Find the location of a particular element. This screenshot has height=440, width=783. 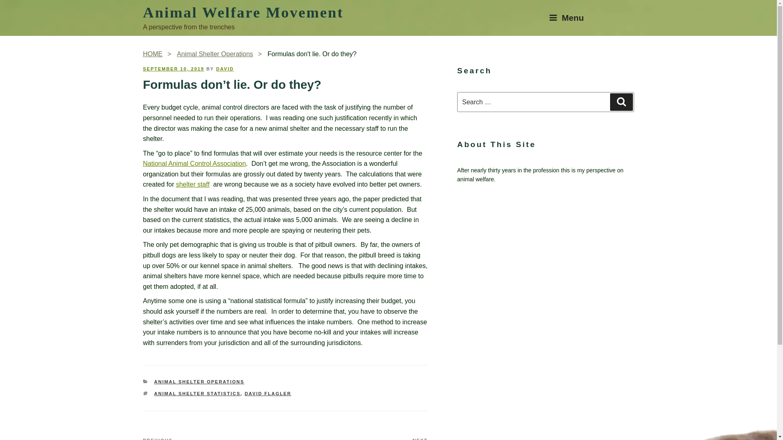

HOME is located at coordinates (192, 184).